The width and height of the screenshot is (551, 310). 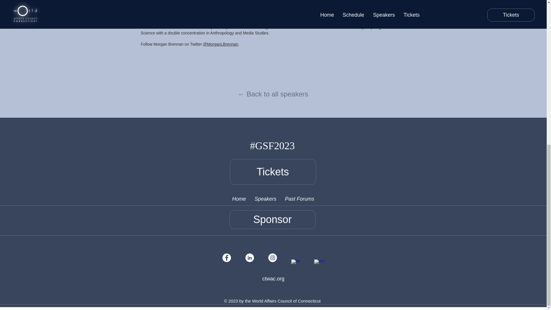 I want to click on Past Forums, so click(x=299, y=199).